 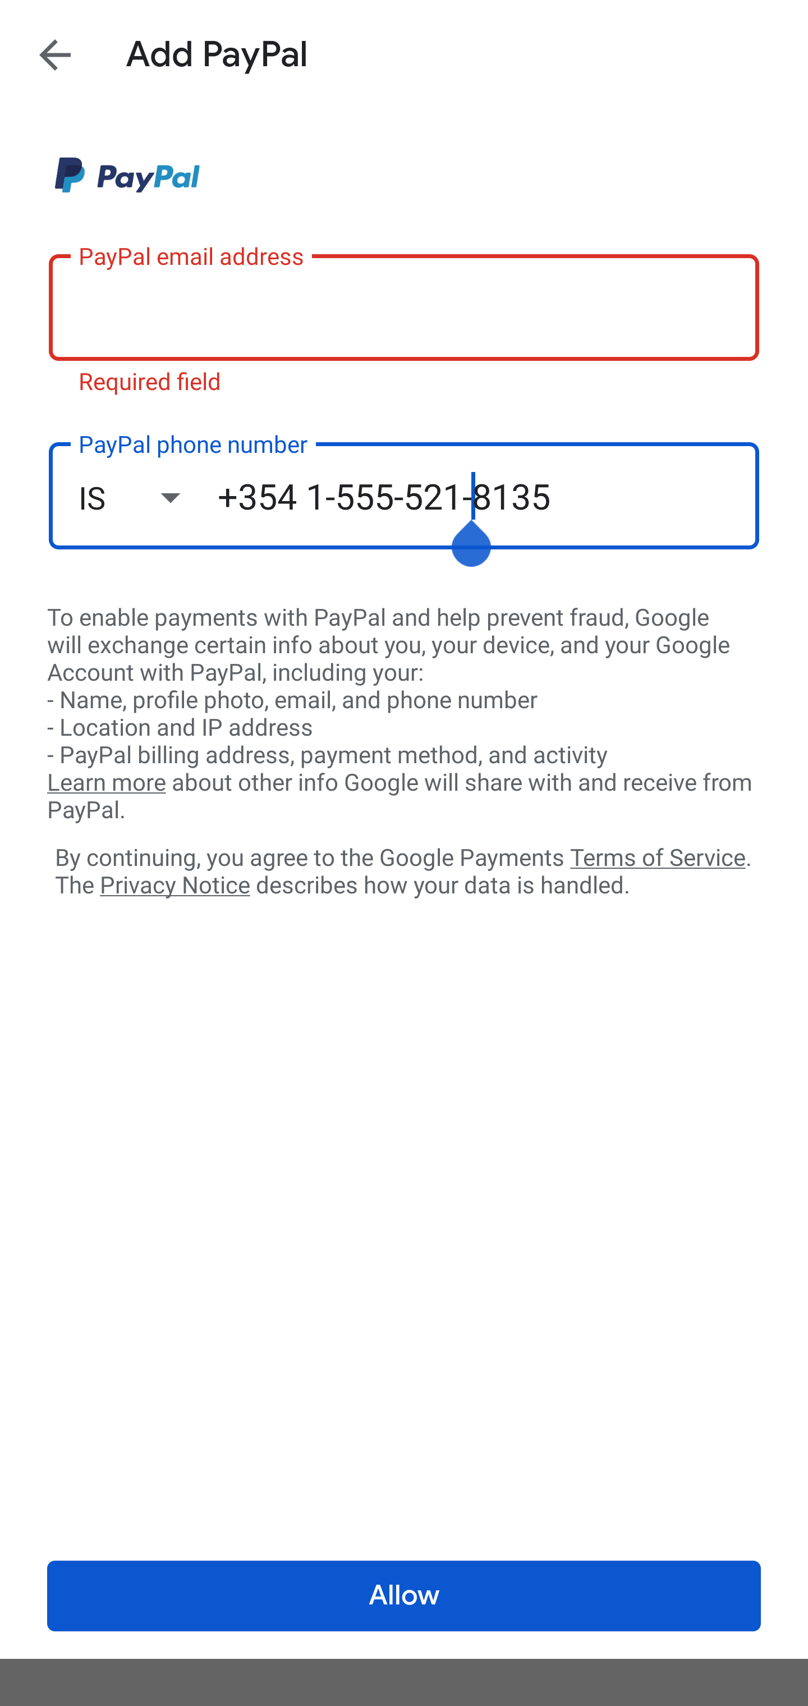 What do you see at coordinates (404, 1596) in the screenshot?
I see `Allow` at bounding box center [404, 1596].